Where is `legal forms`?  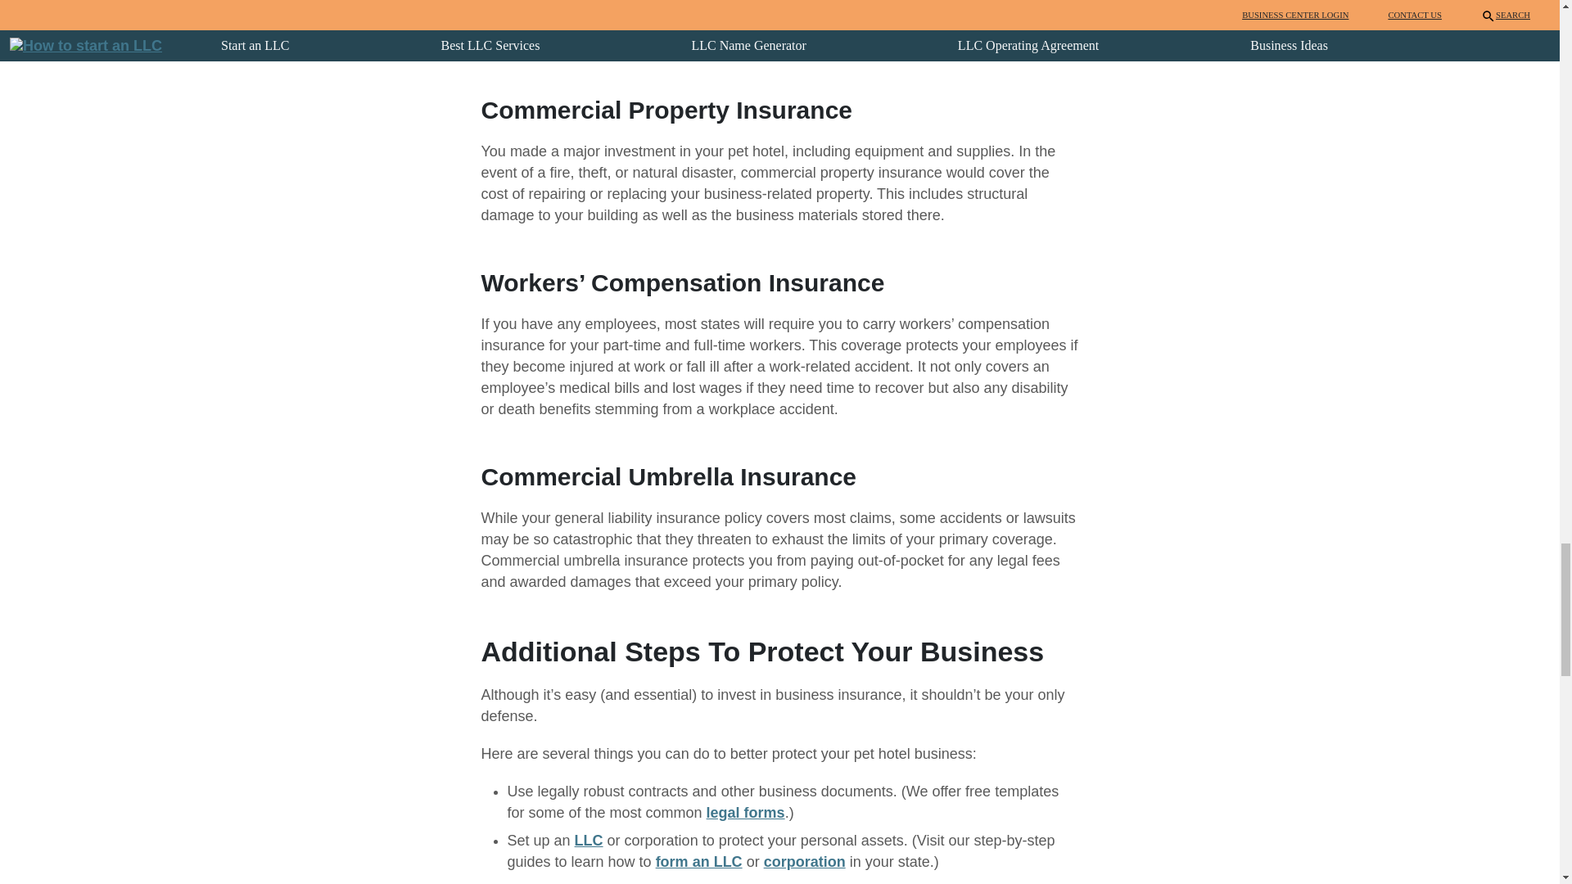 legal forms is located at coordinates (745, 812).